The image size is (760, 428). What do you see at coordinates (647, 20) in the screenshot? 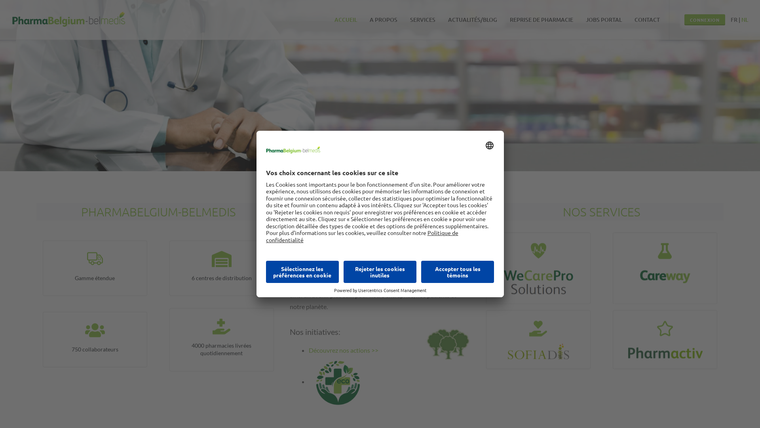
I see `CONTACT` at bounding box center [647, 20].